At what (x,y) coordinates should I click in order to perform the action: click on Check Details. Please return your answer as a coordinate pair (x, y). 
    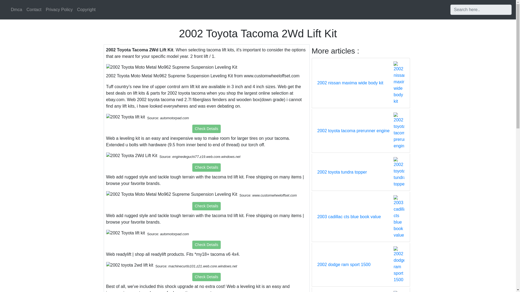
    Looking at the image, I should click on (206, 129).